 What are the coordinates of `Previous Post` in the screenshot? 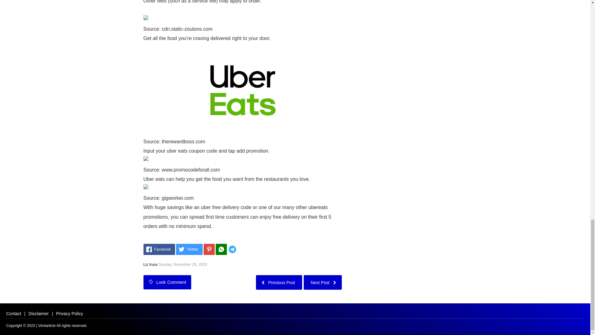 It's located at (279, 282).